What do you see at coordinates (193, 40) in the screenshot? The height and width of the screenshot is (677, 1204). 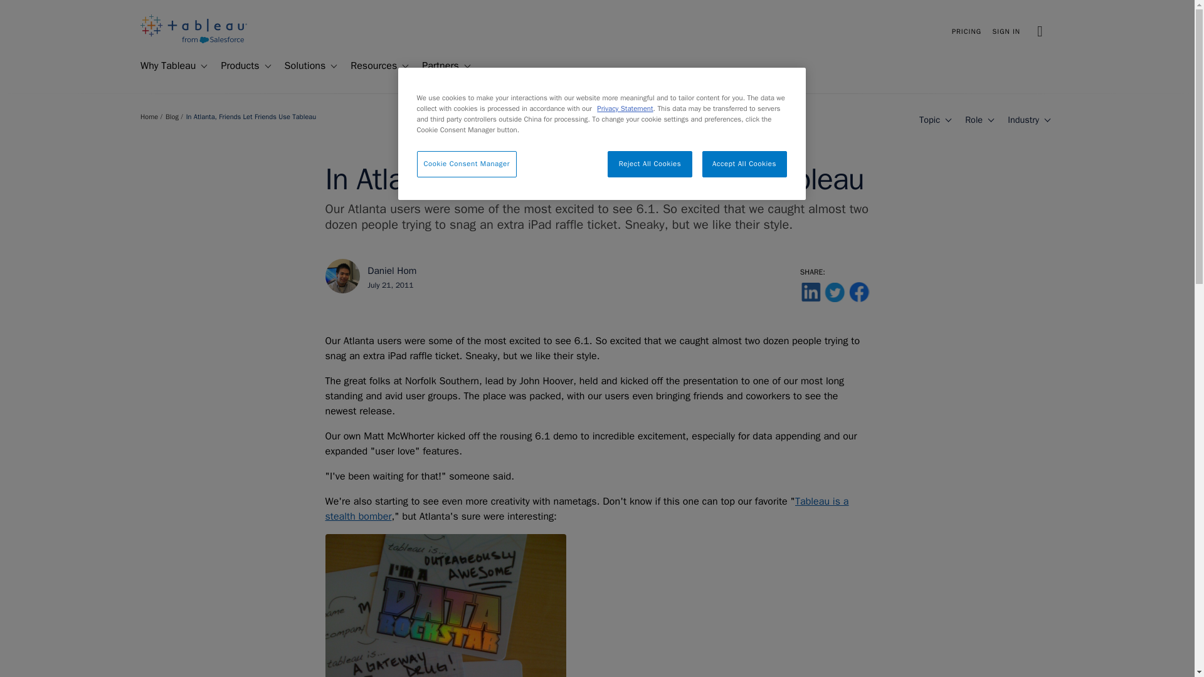 I see `Return to the Tableau Software home page` at bounding box center [193, 40].